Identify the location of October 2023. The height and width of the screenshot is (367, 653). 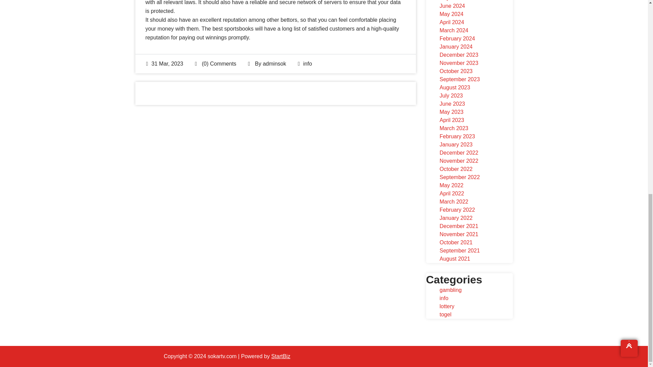
(456, 71).